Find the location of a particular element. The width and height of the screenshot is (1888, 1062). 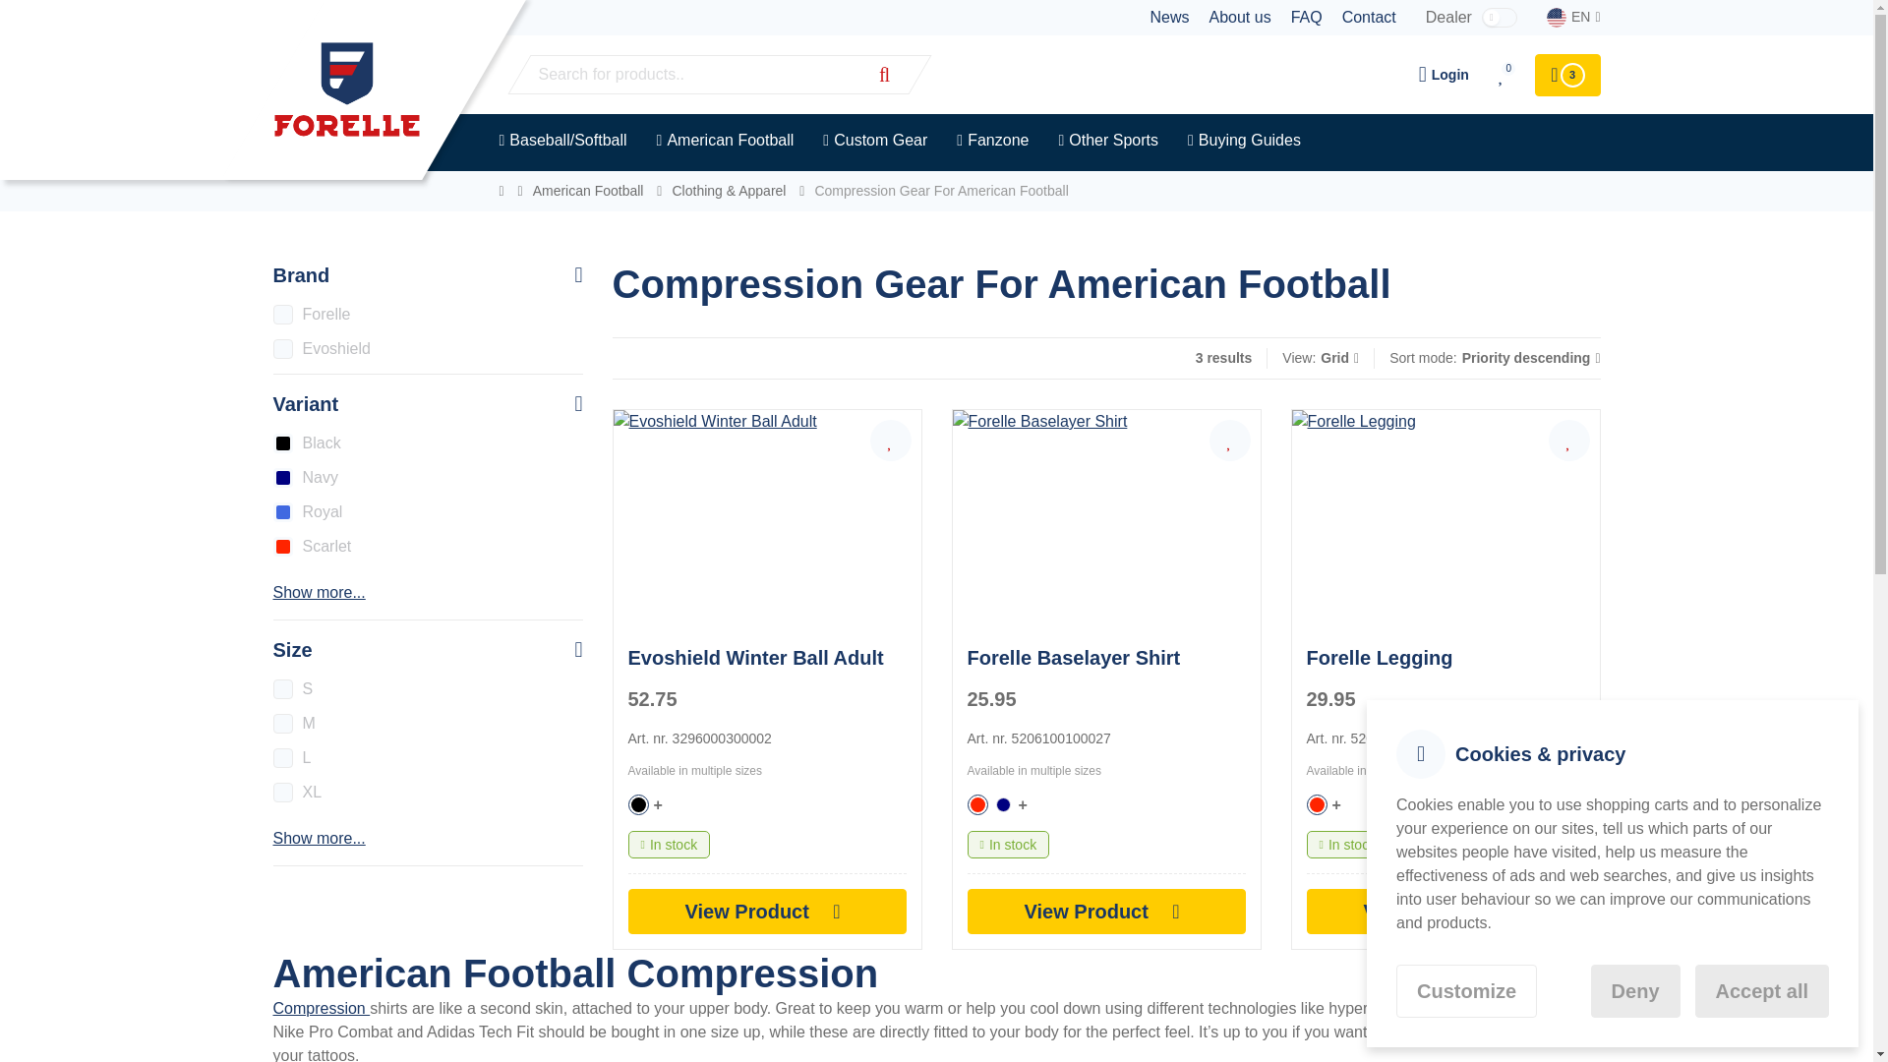

EN is located at coordinates (1573, 17).